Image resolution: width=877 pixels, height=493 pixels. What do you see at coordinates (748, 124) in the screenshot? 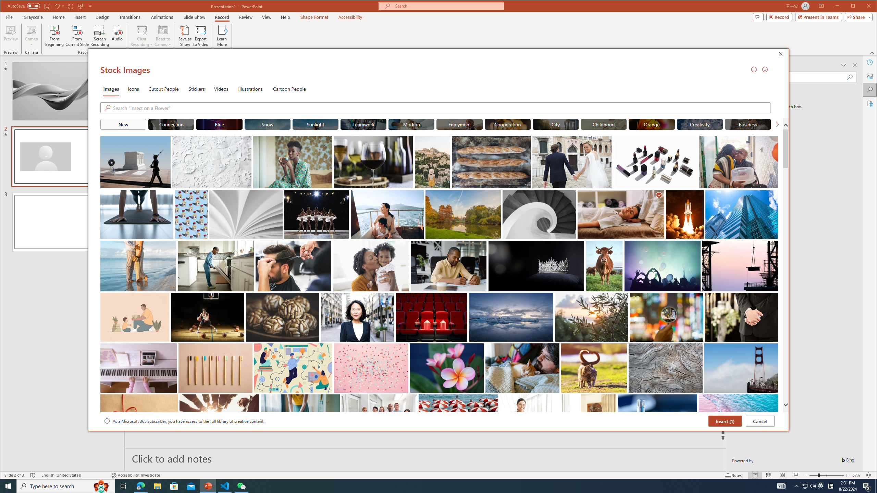
I see `"Business" Stock Images.` at bounding box center [748, 124].